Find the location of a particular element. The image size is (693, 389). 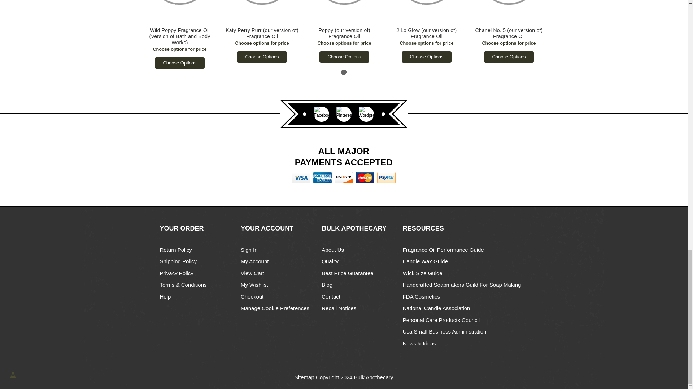

Checkout is located at coordinates (252, 296).